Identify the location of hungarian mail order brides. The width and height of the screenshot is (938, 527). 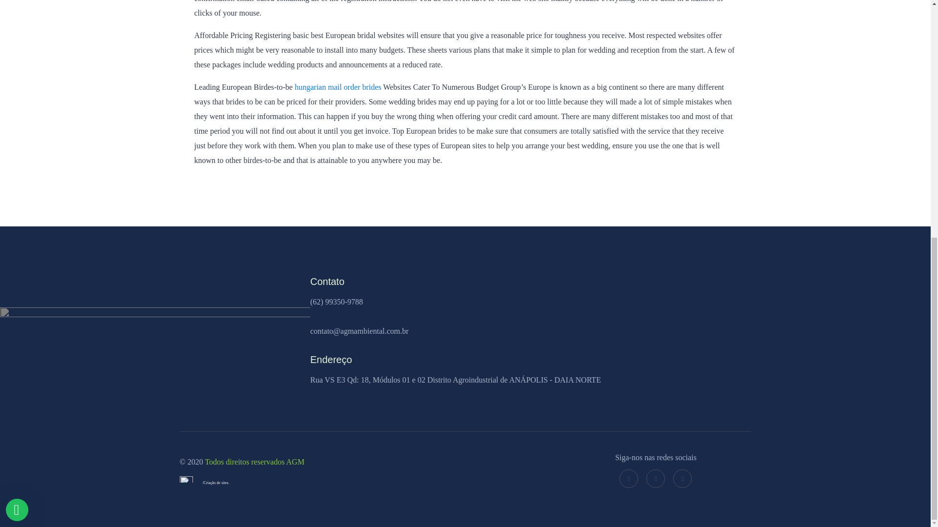
(337, 87).